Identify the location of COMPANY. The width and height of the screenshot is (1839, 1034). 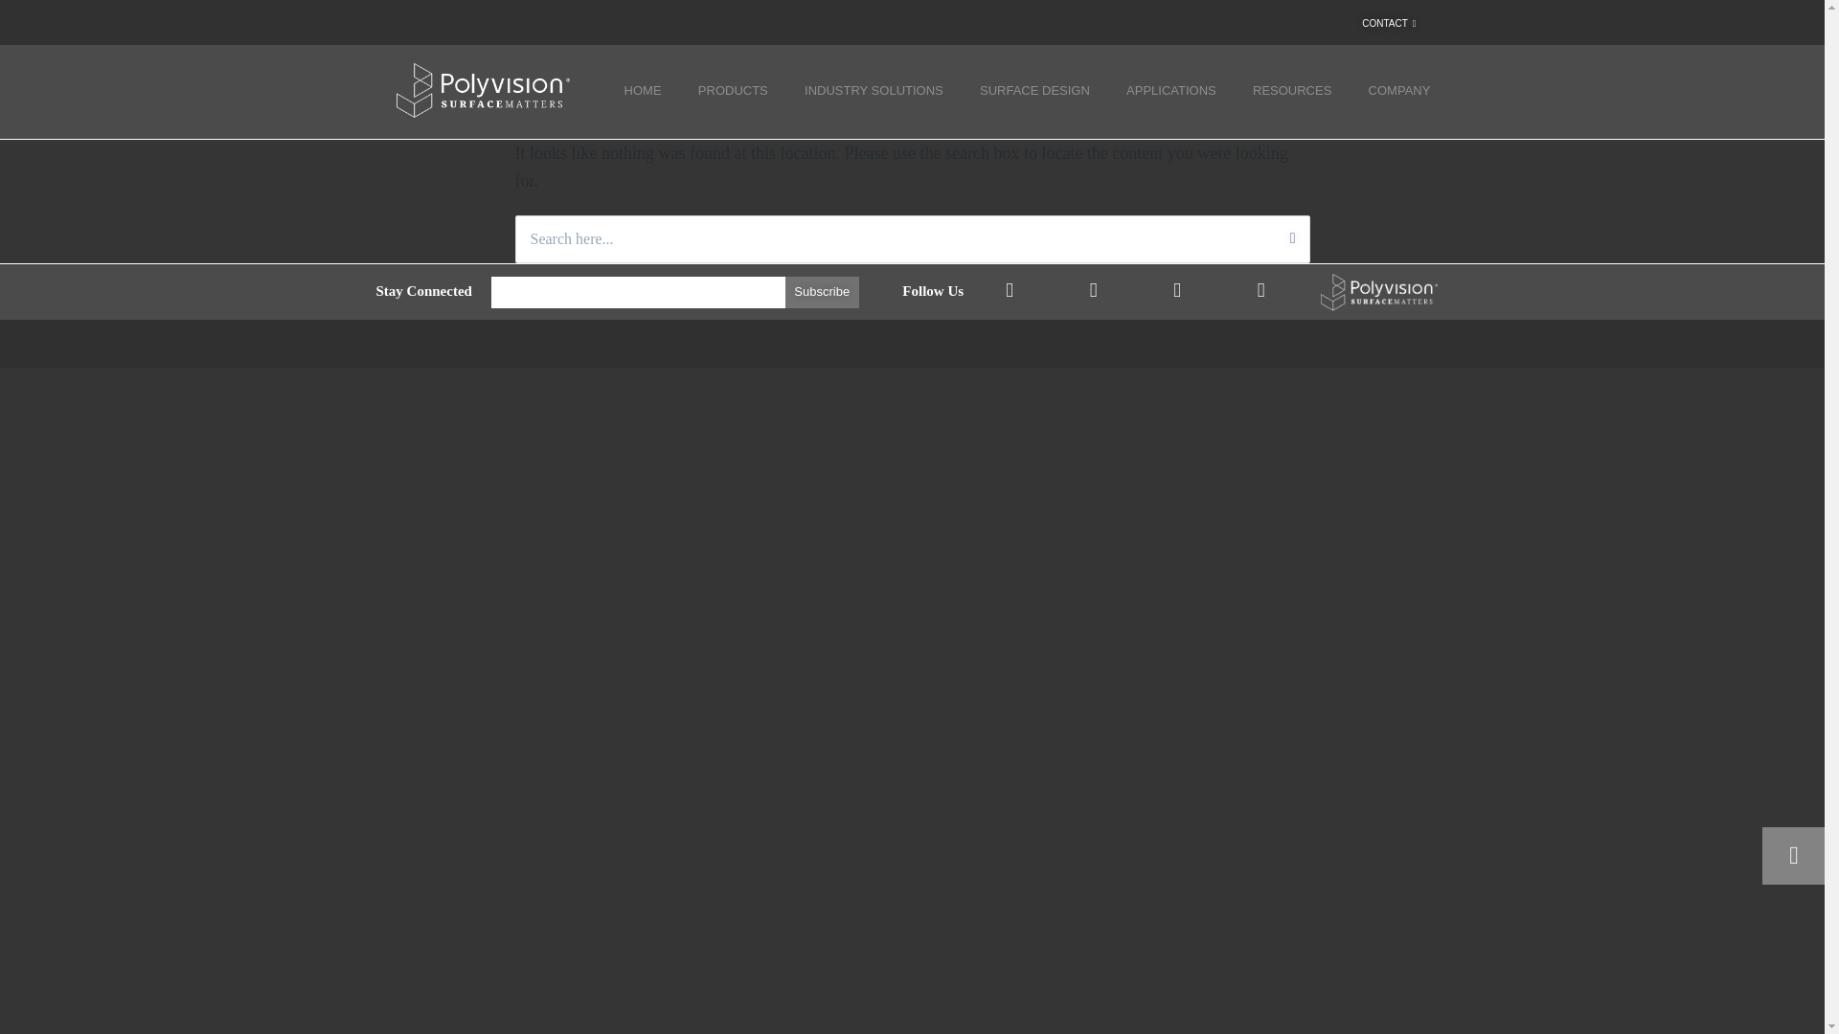
(1398, 90).